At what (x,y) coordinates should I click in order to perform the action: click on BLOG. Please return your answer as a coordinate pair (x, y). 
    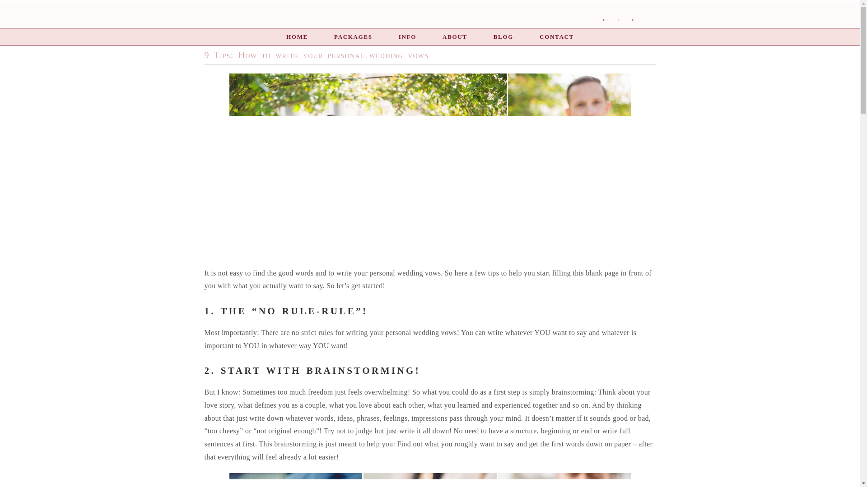
    Looking at the image, I should click on (503, 37).